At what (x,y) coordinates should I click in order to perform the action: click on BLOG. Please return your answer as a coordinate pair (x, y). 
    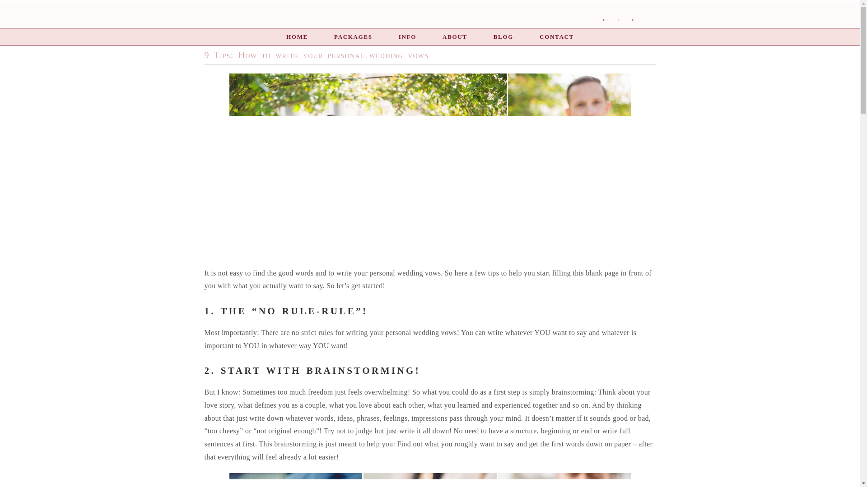
    Looking at the image, I should click on (503, 37).